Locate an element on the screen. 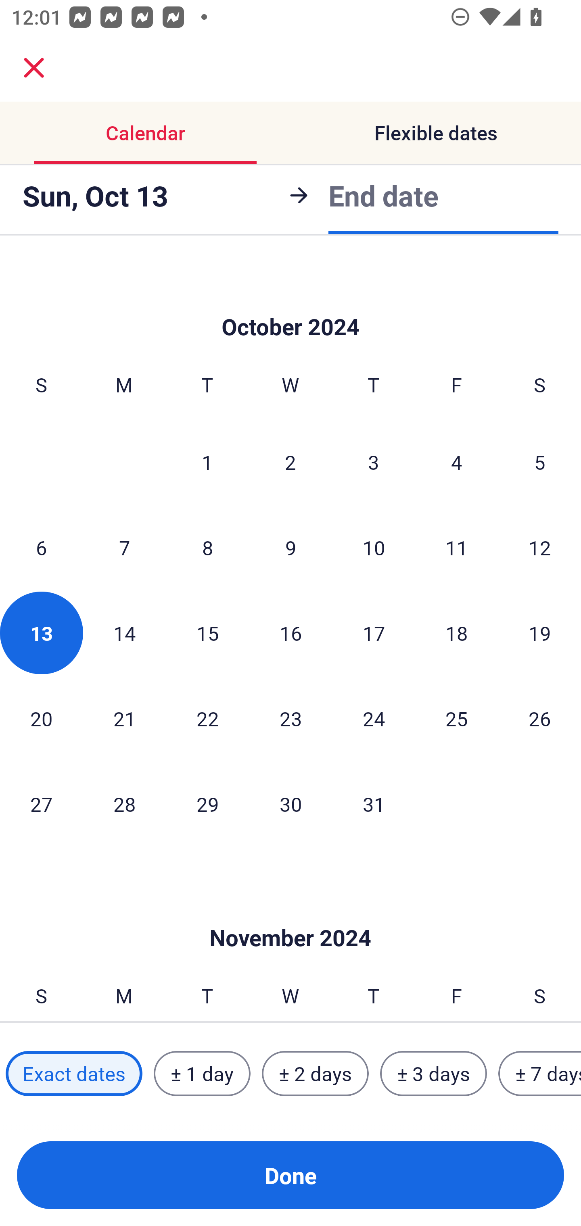 This screenshot has height=1226, width=581. 10 Thursday, October 10, 2024 is located at coordinates (374, 547).